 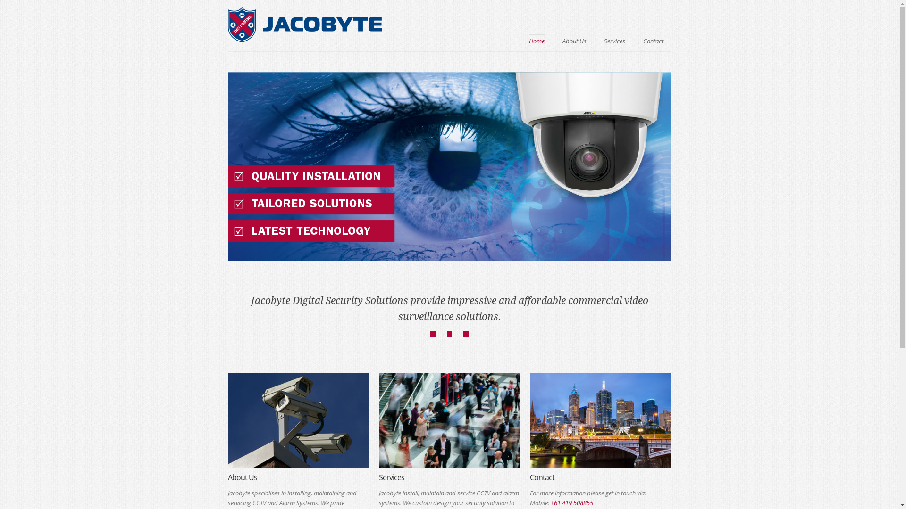 I want to click on Home, so click(x=537, y=40).